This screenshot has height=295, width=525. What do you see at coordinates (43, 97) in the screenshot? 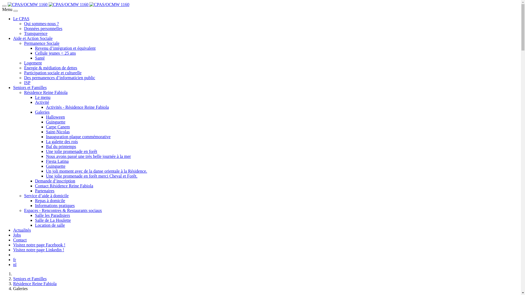
I see `Le menu` at bounding box center [43, 97].